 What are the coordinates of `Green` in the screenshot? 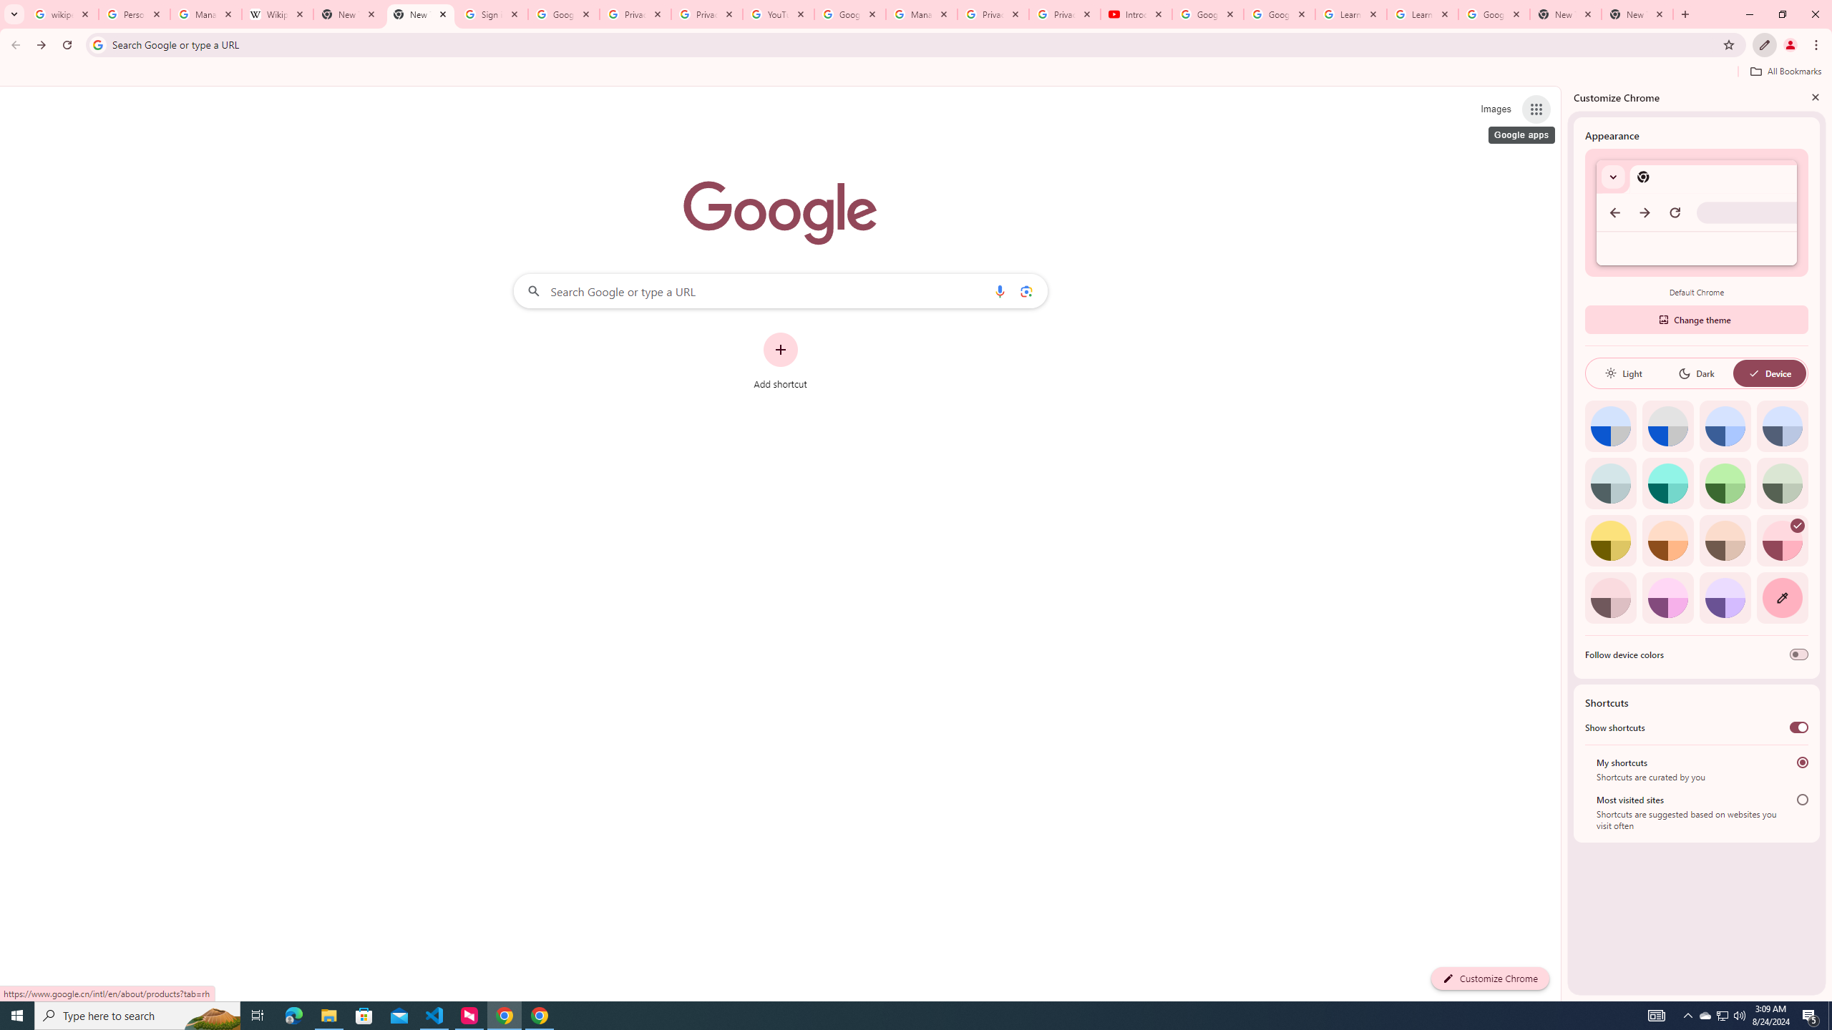 It's located at (1725, 483).